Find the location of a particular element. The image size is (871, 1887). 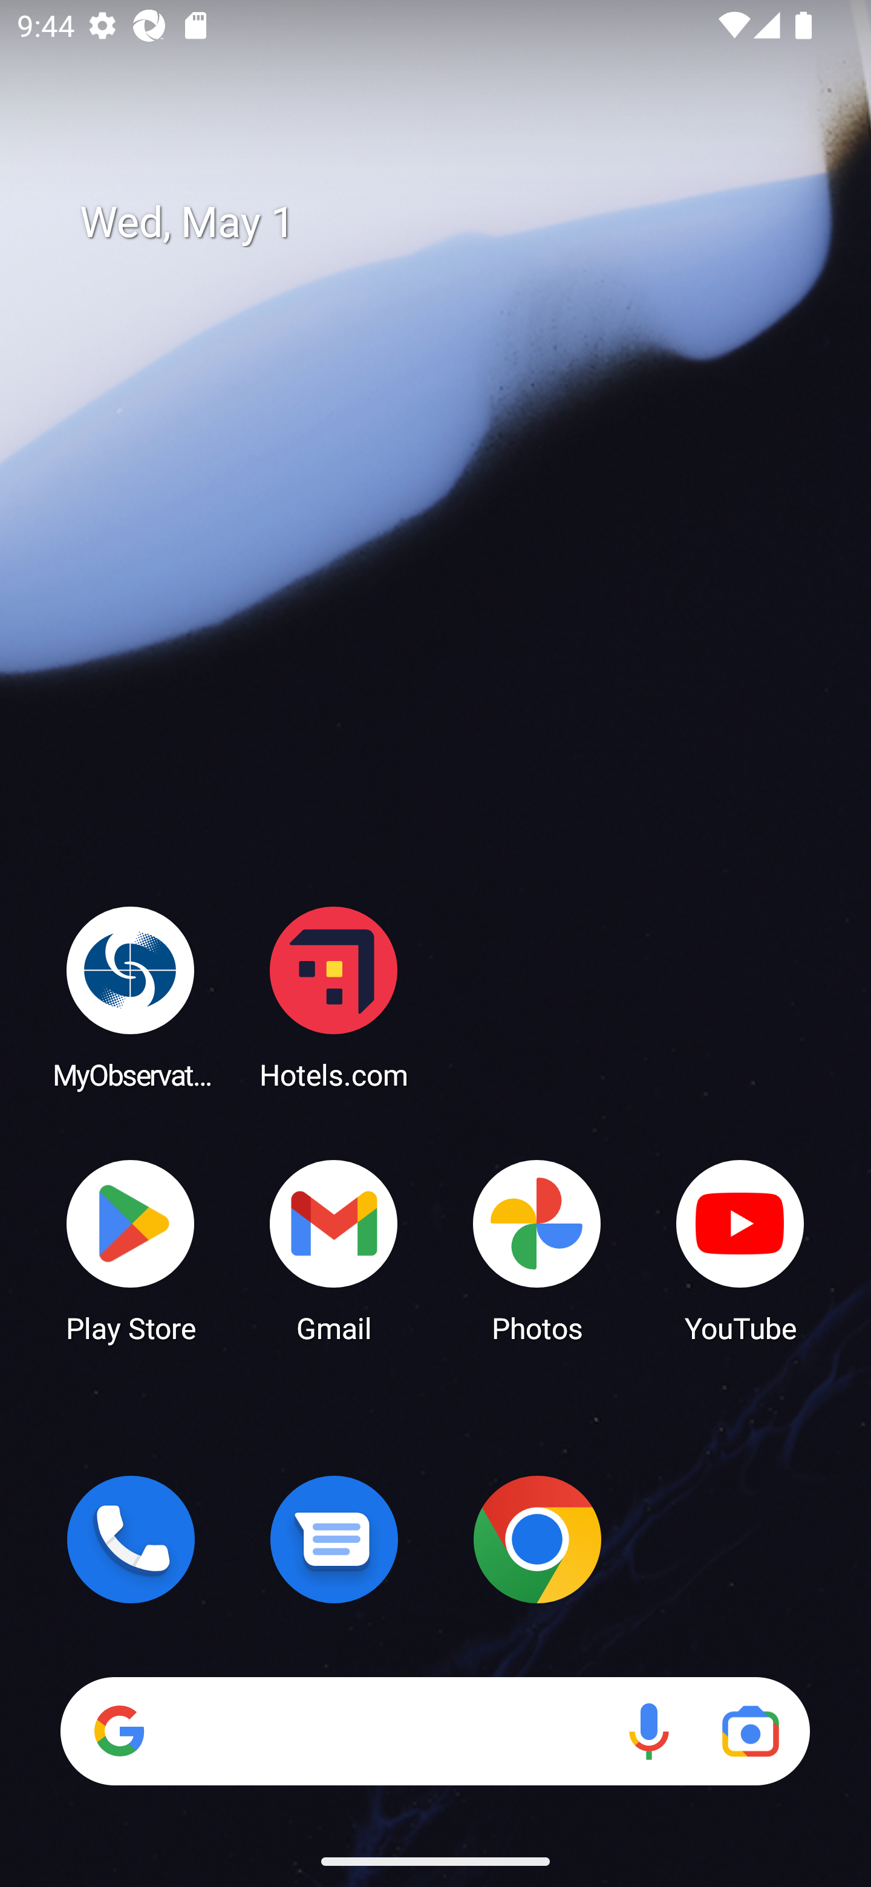

Google Lens is located at coordinates (750, 1731).